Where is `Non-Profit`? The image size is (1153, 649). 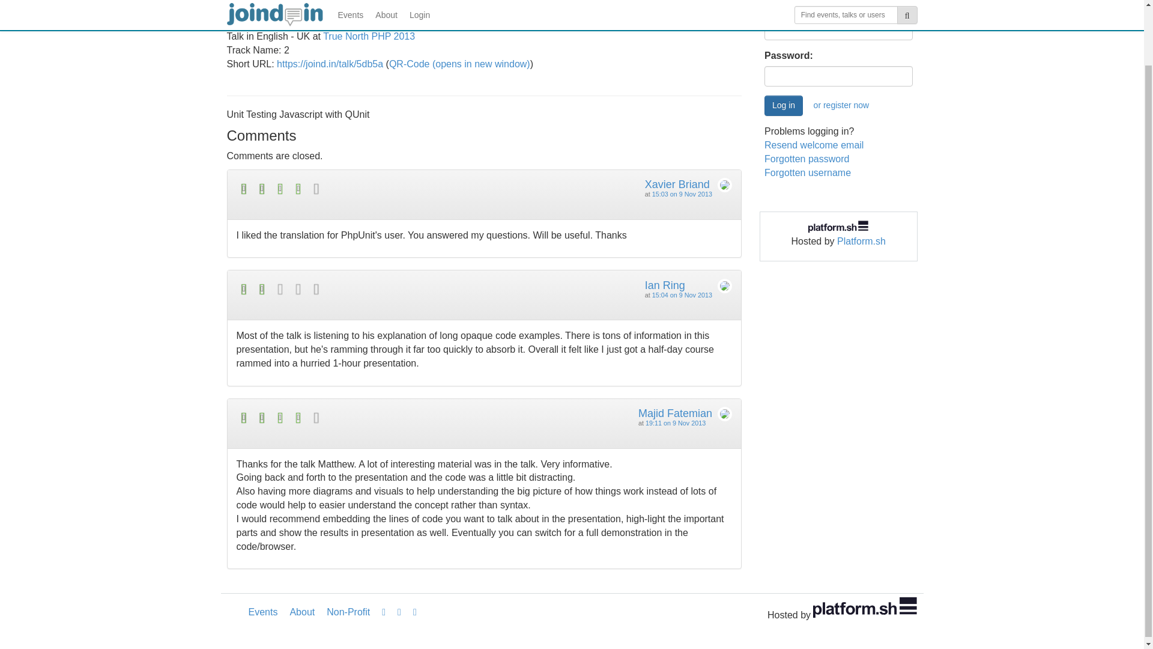 Non-Profit is located at coordinates (348, 612).